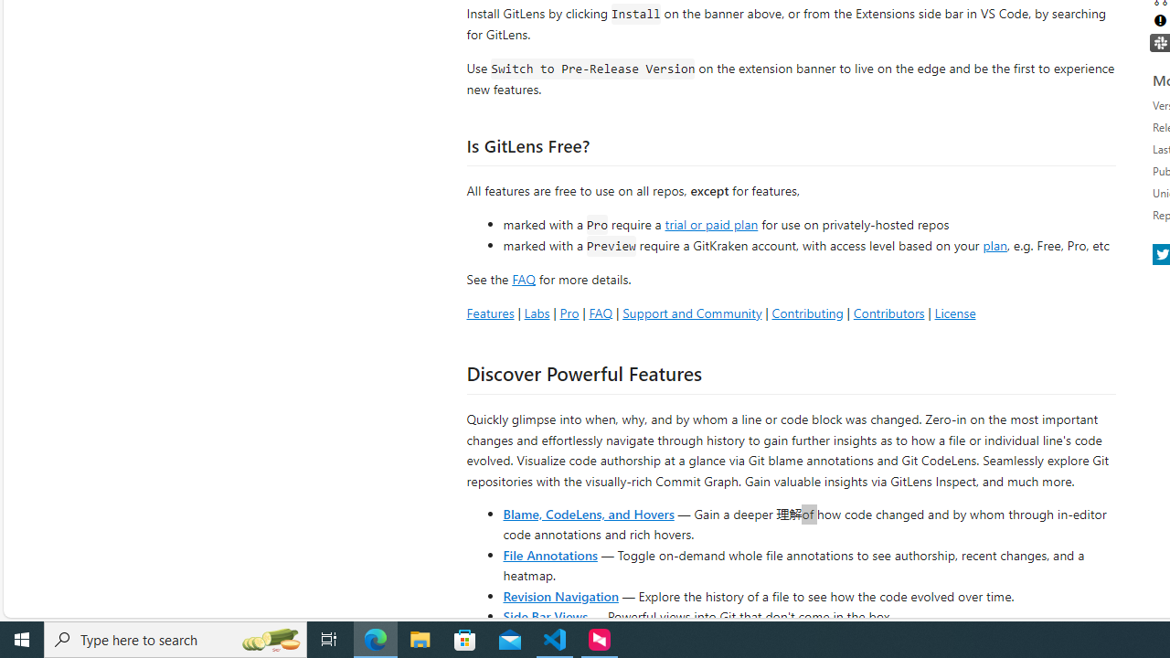 The image size is (1170, 658). What do you see at coordinates (490, 313) in the screenshot?
I see `Features` at bounding box center [490, 313].